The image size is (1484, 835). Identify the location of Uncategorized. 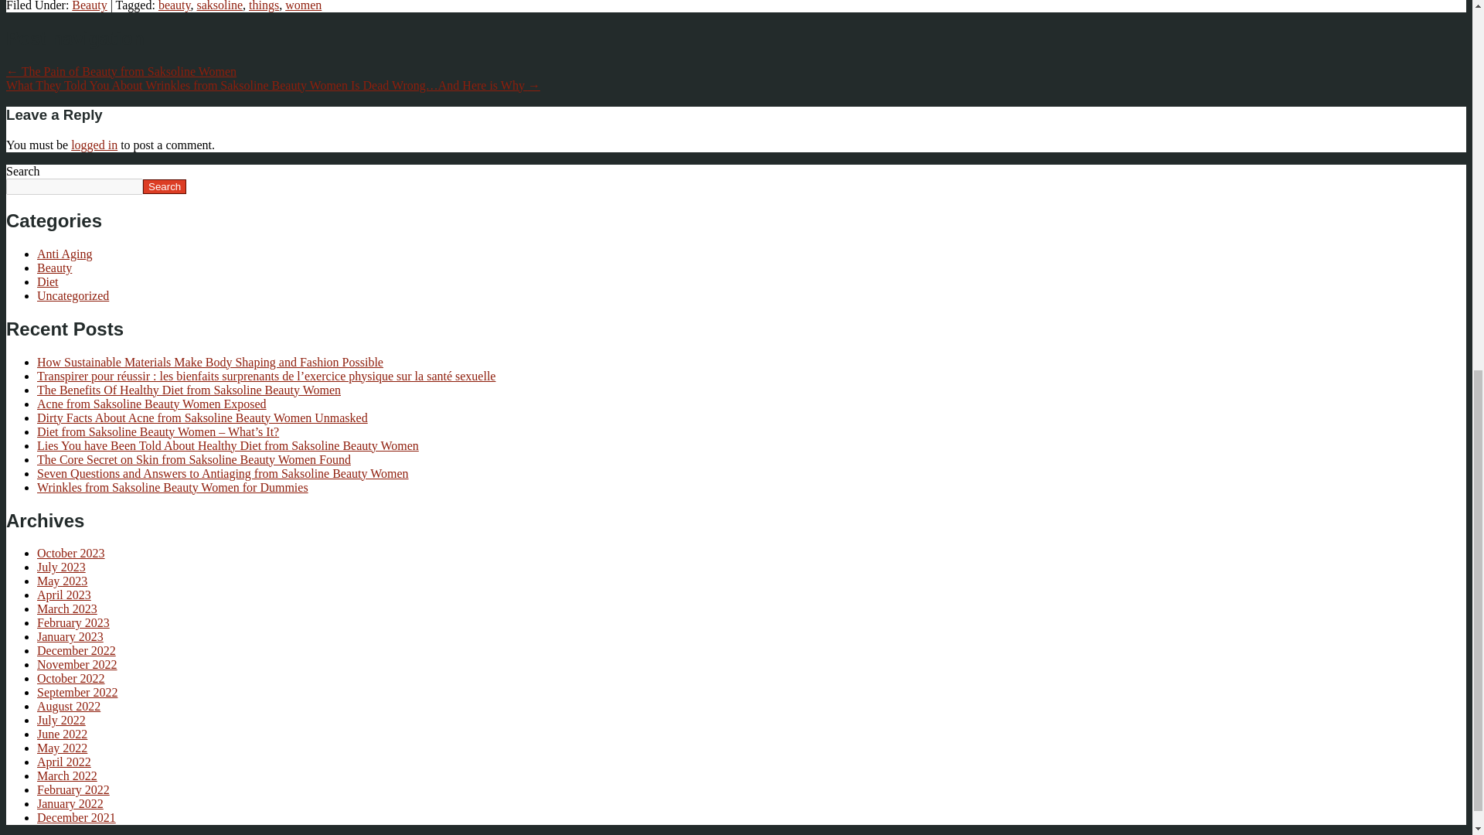
(73, 295).